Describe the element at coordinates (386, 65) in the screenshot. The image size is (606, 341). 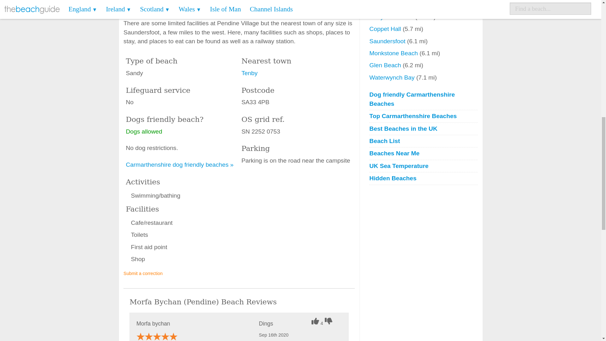
I see `Glen Beach` at that location.